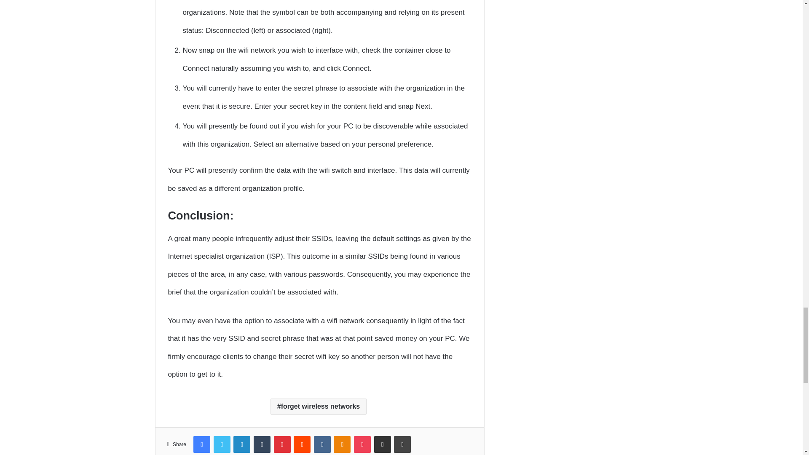 Image resolution: width=809 pixels, height=455 pixels. Describe the element at coordinates (222, 444) in the screenshot. I see `Twitter` at that location.